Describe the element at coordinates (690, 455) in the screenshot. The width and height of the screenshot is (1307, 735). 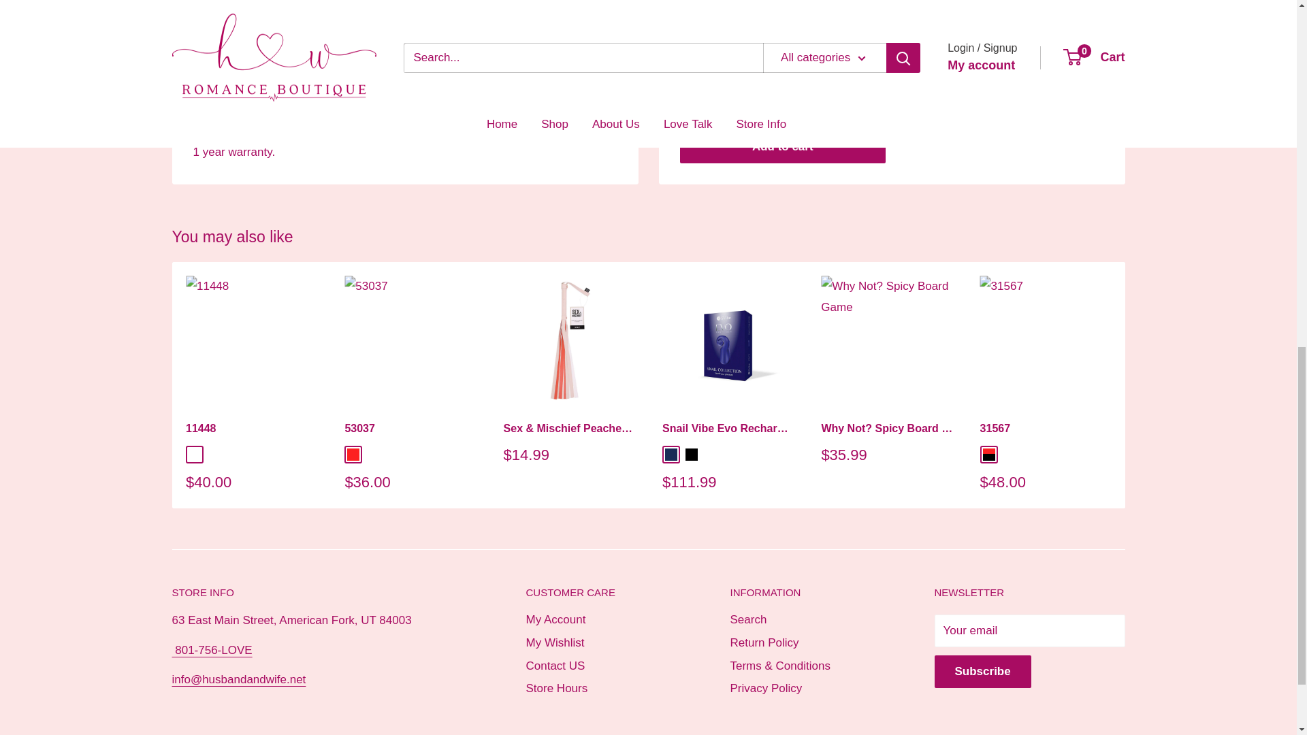
I see `Black` at that location.